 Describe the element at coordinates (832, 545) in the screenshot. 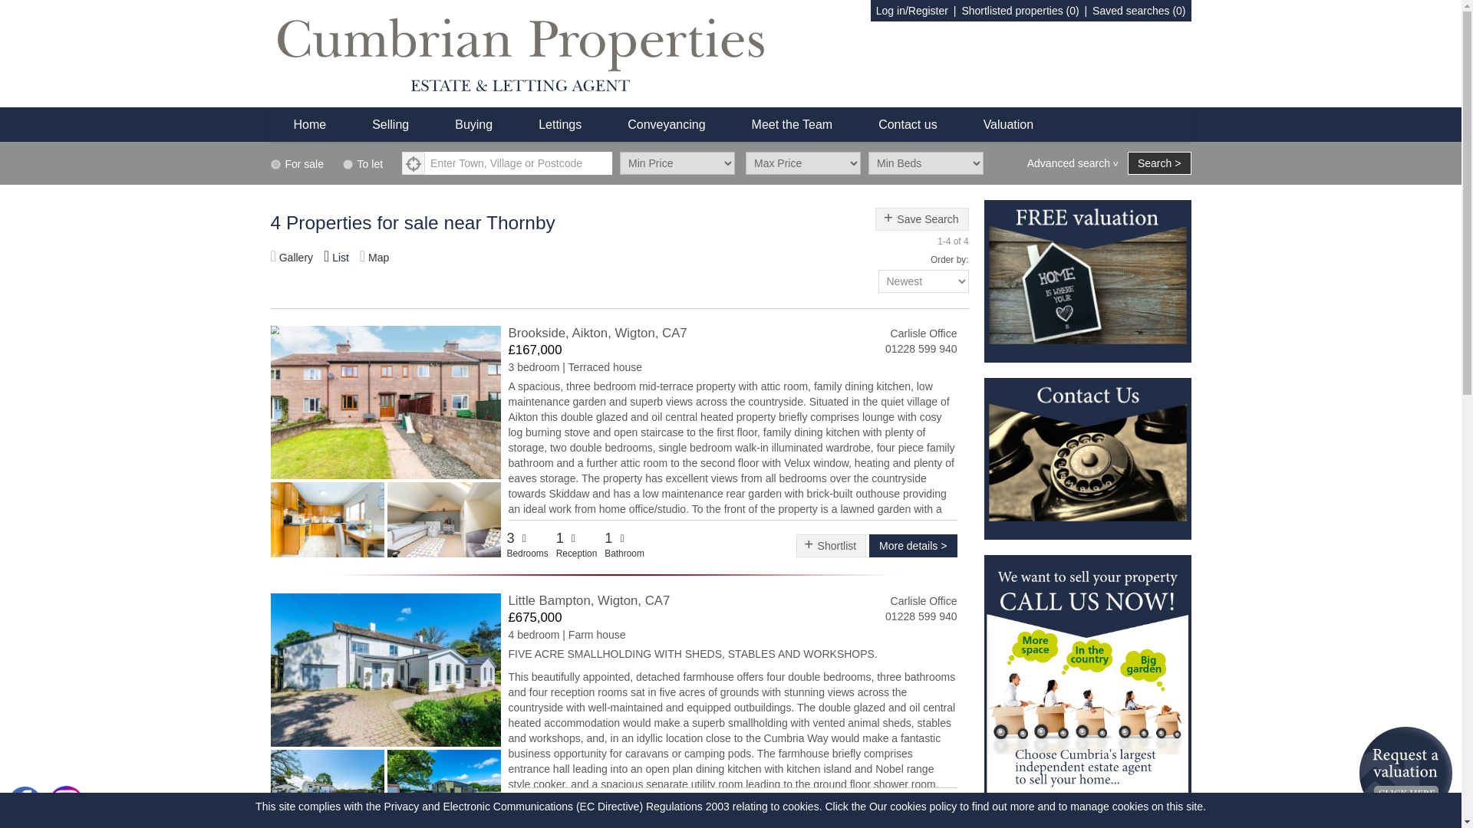

I see `Shortlist` at that location.